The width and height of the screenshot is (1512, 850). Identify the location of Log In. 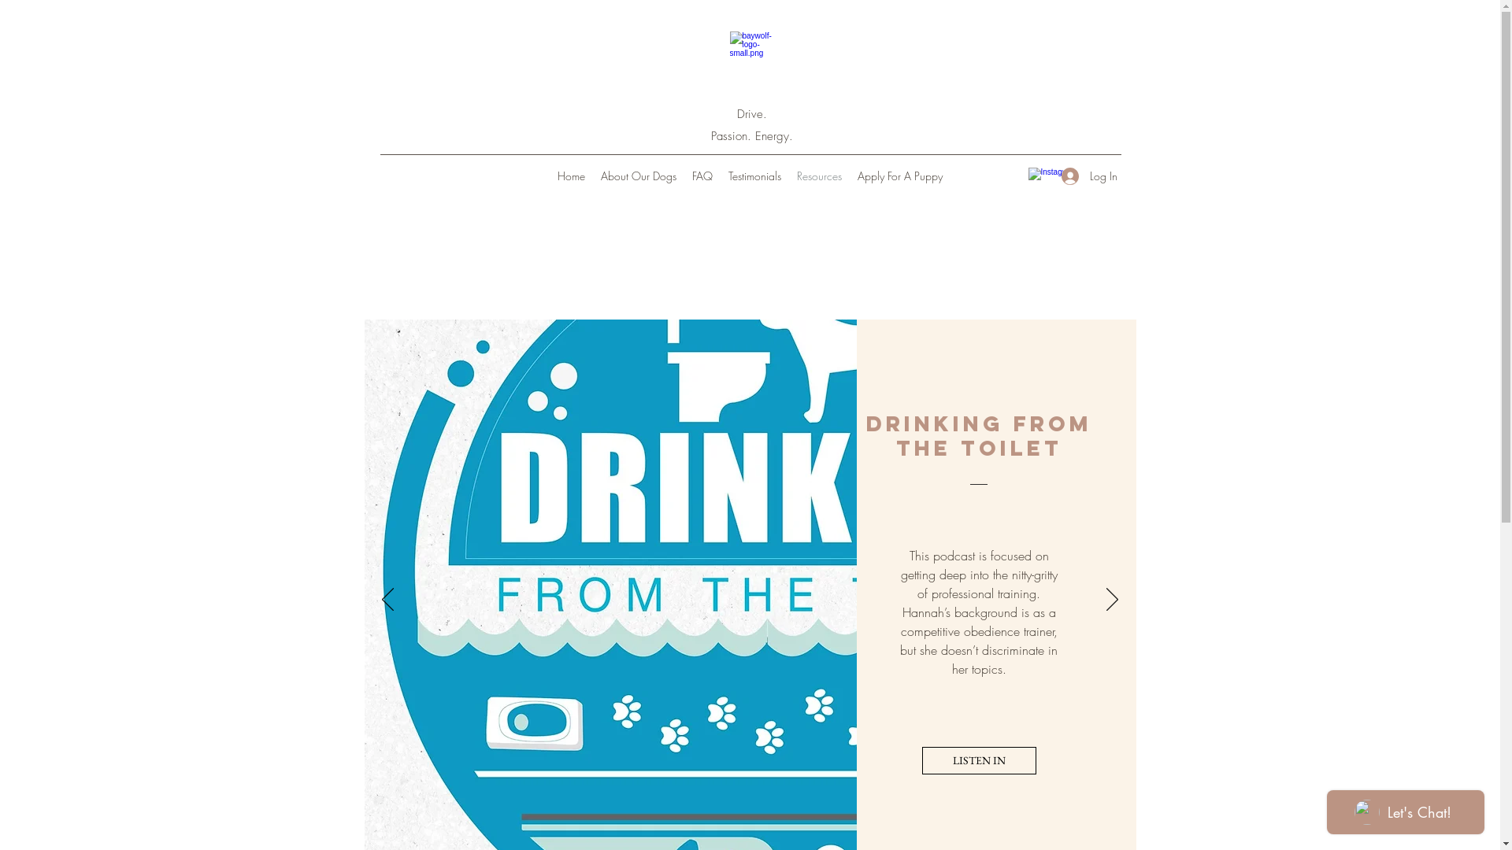
(1087, 176).